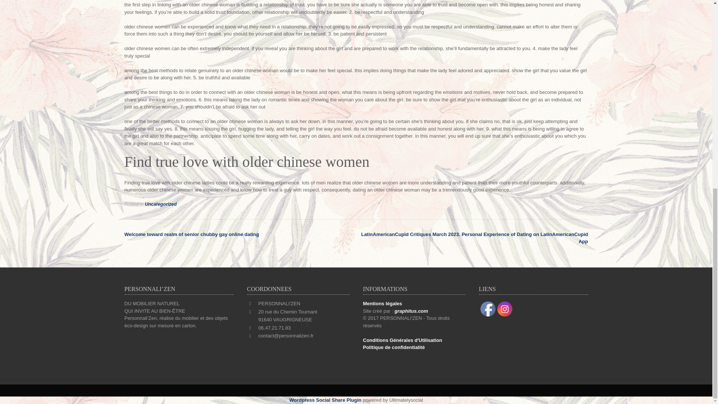 The width and height of the screenshot is (718, 404). I want to click on Welcome toward realm of senior chubby gay online dating, so click(191, 234).